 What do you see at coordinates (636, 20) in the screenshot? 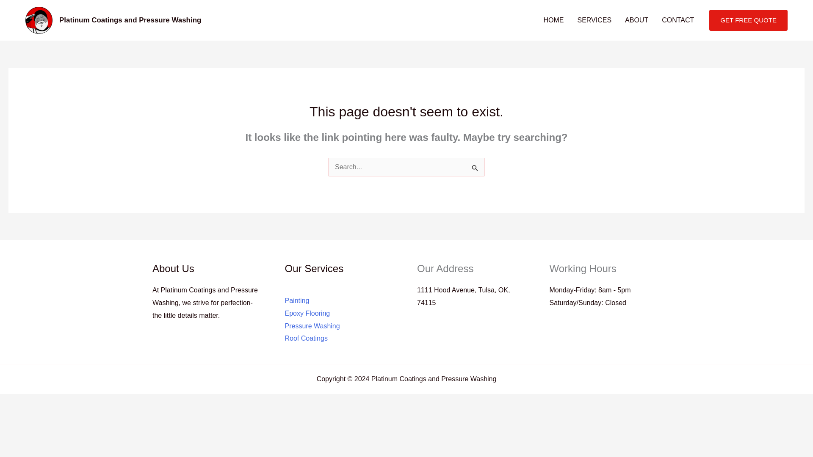
I see `ABOUT` at bounding box center [636, 20].